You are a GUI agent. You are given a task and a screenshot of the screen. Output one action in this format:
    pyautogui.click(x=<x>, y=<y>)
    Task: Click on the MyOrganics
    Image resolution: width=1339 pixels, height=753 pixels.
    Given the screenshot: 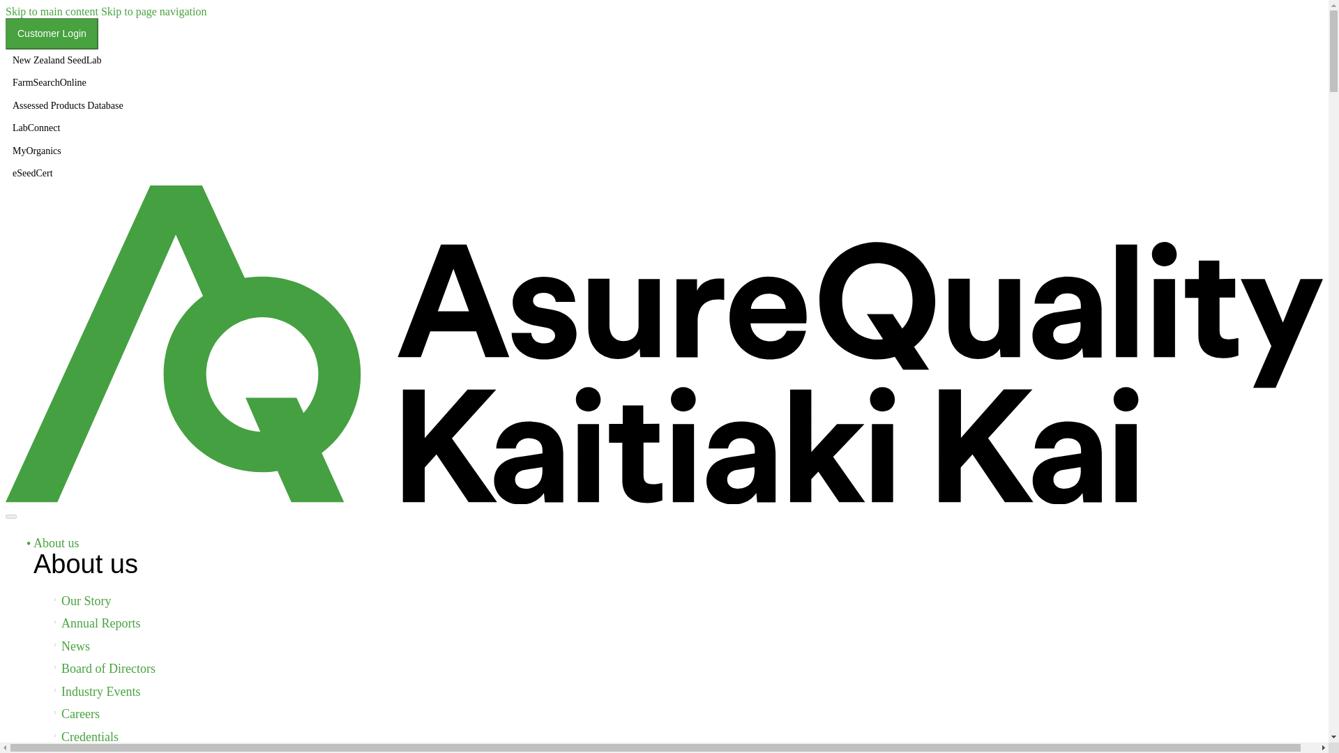 What is the action you would take?
    pyautogui.click(x=68, y=151)
    